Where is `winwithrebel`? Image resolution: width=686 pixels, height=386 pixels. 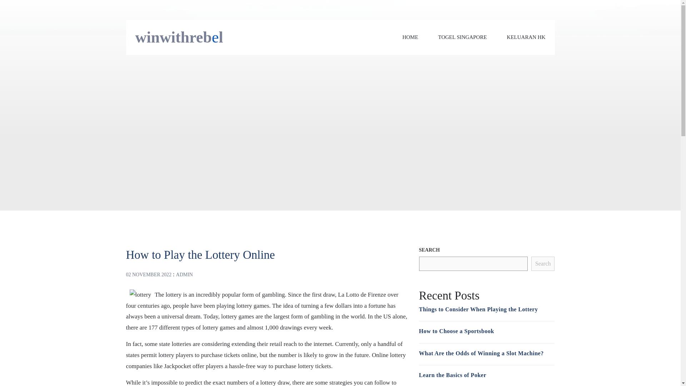 winwithrebel is located at coordinates (179, 37).